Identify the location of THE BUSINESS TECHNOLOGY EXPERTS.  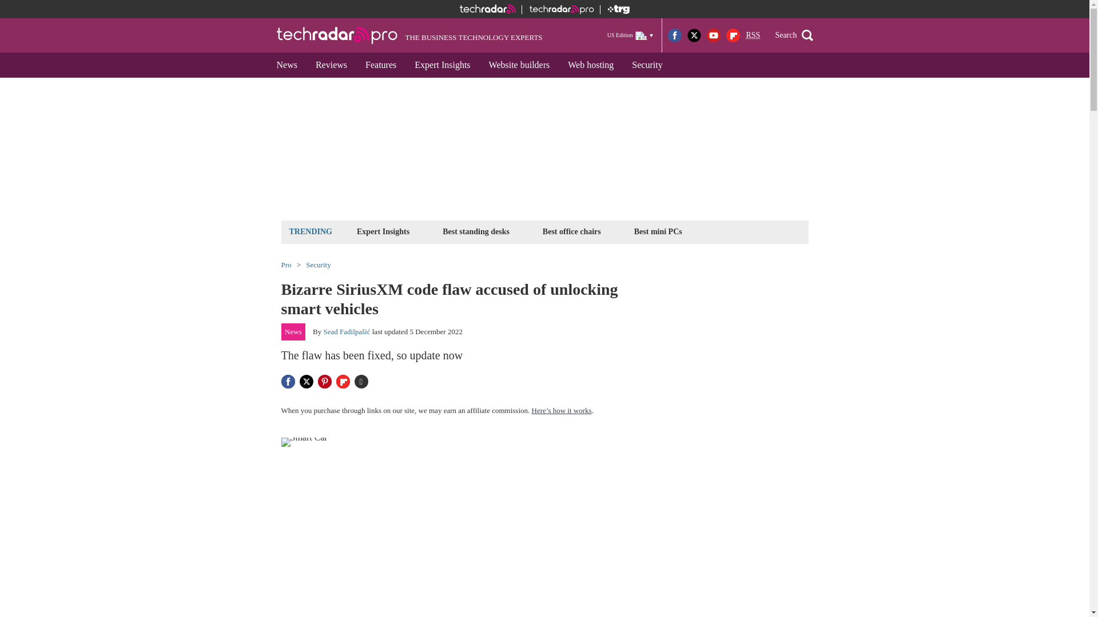
(409, 35).